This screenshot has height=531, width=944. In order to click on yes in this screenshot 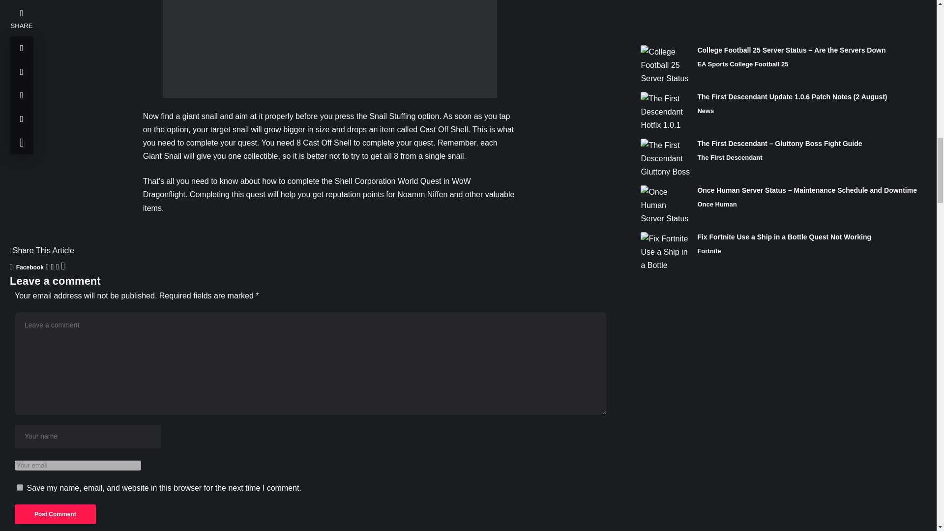, I will do `click(20, 487)`.